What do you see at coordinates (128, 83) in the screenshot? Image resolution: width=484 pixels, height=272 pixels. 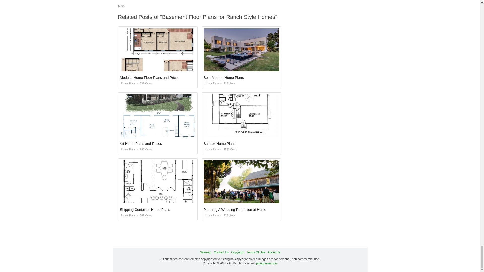 I see `House Plans` at bounding box center [128, 83].